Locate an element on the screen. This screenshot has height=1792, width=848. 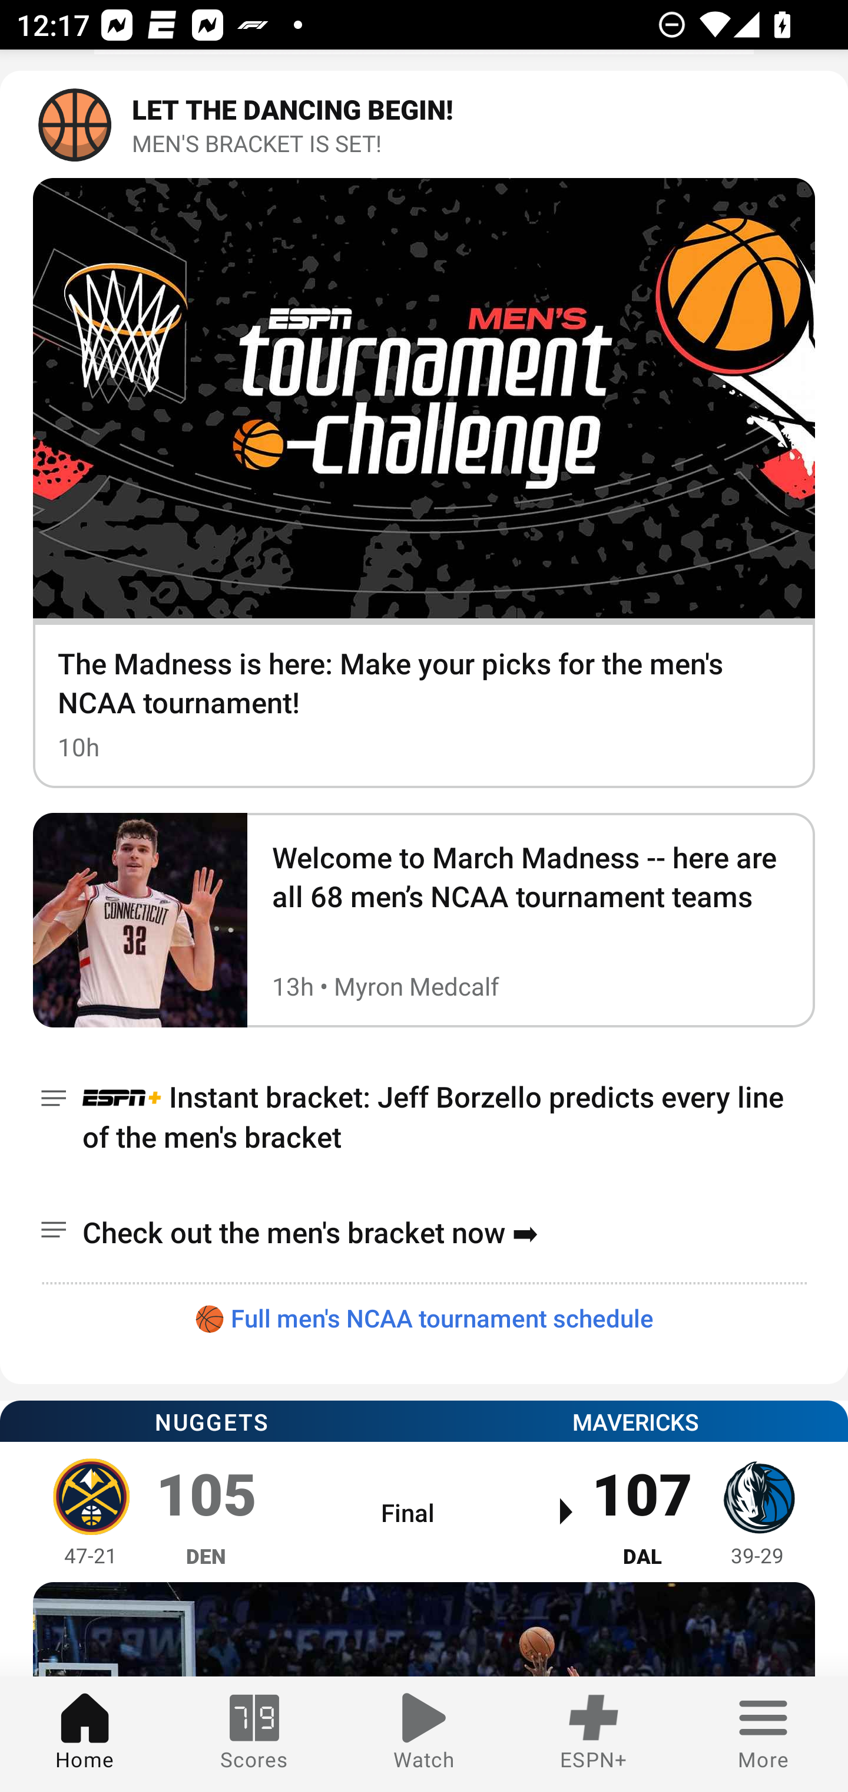
Scores is located at coordinates (254, 1734).